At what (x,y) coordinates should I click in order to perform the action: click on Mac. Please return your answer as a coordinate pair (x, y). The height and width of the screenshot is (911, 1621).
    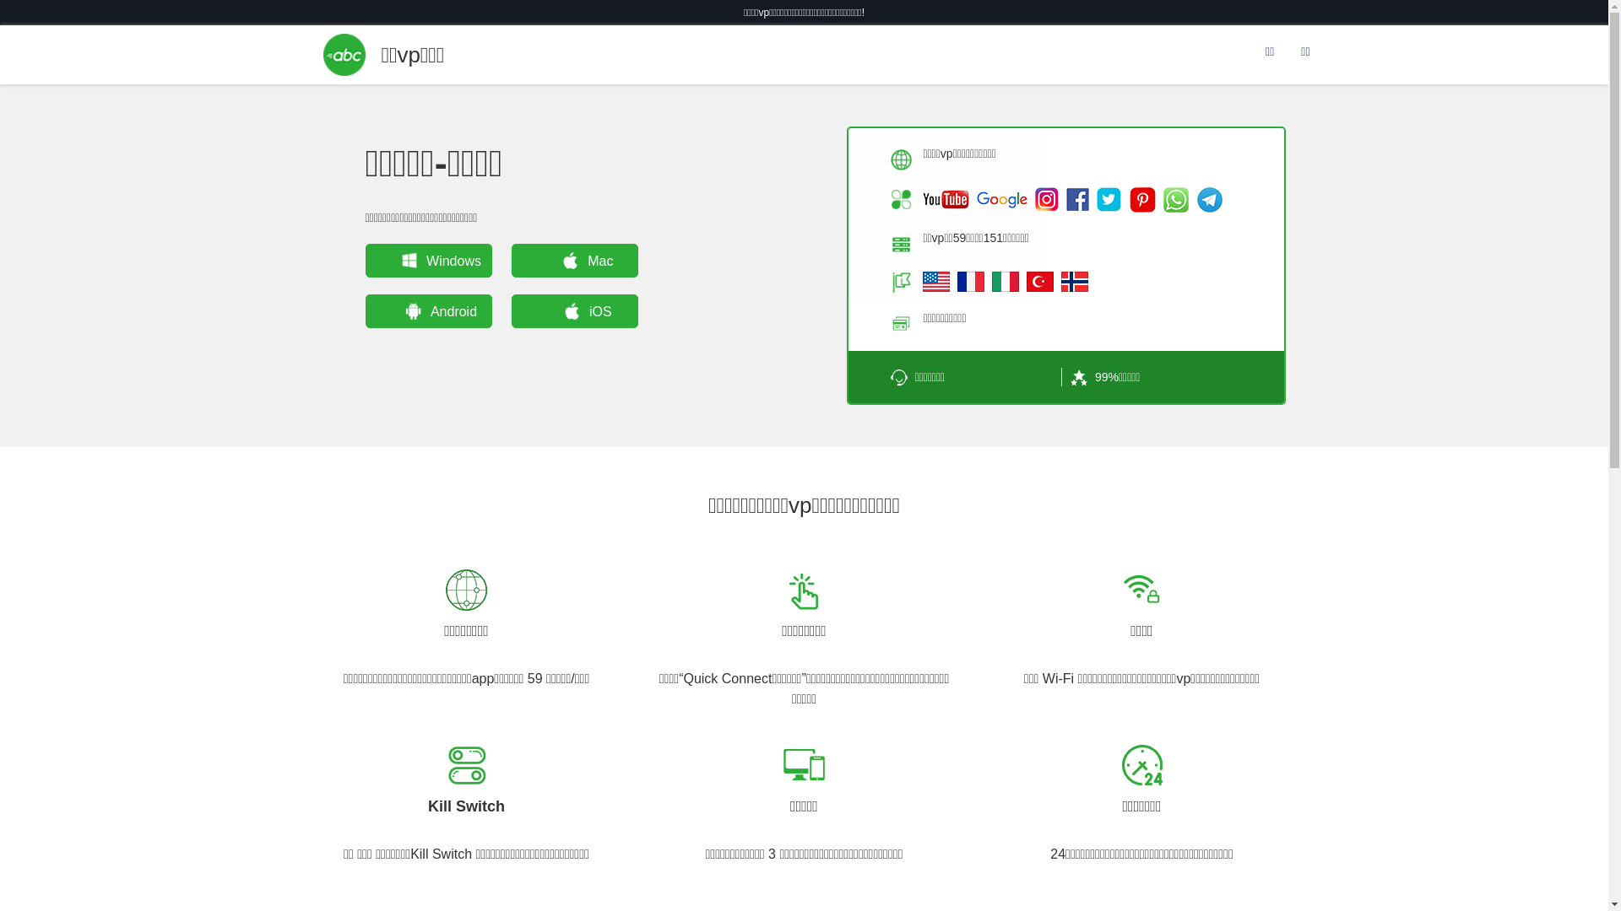
    Looking at the image, I should click on (575, 260).